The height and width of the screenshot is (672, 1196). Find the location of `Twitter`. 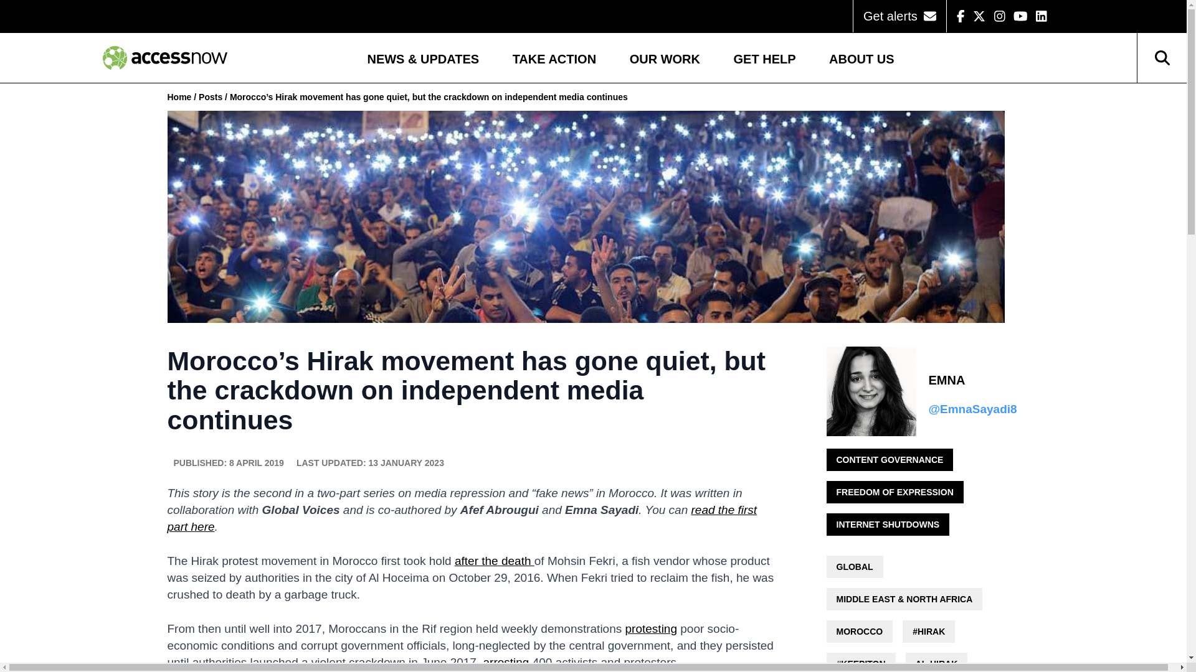

Twitter is located at coordinates (979, 16).